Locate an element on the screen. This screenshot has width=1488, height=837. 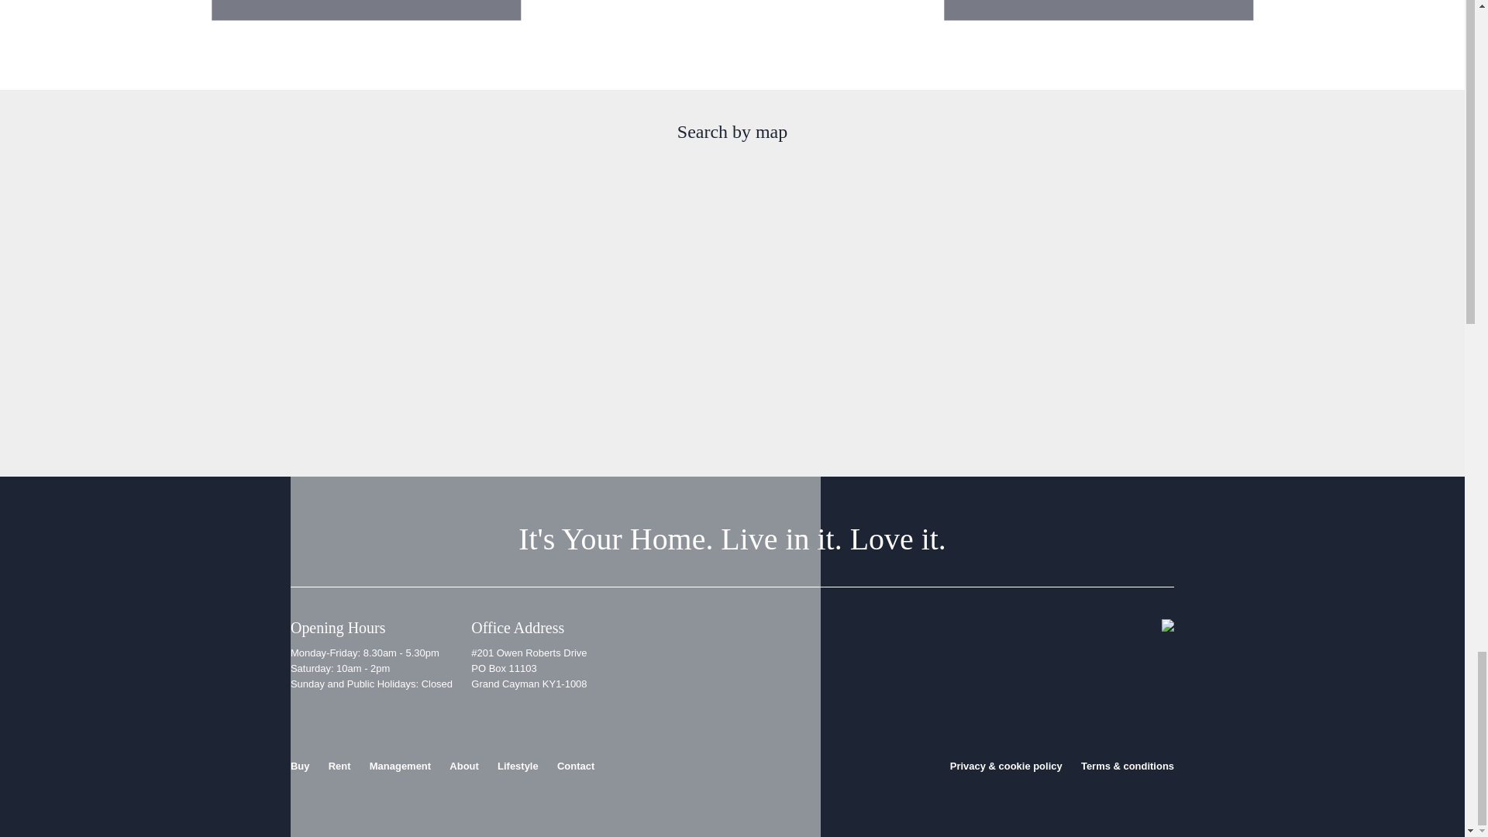
Rent is located at coordinates (339, 766).